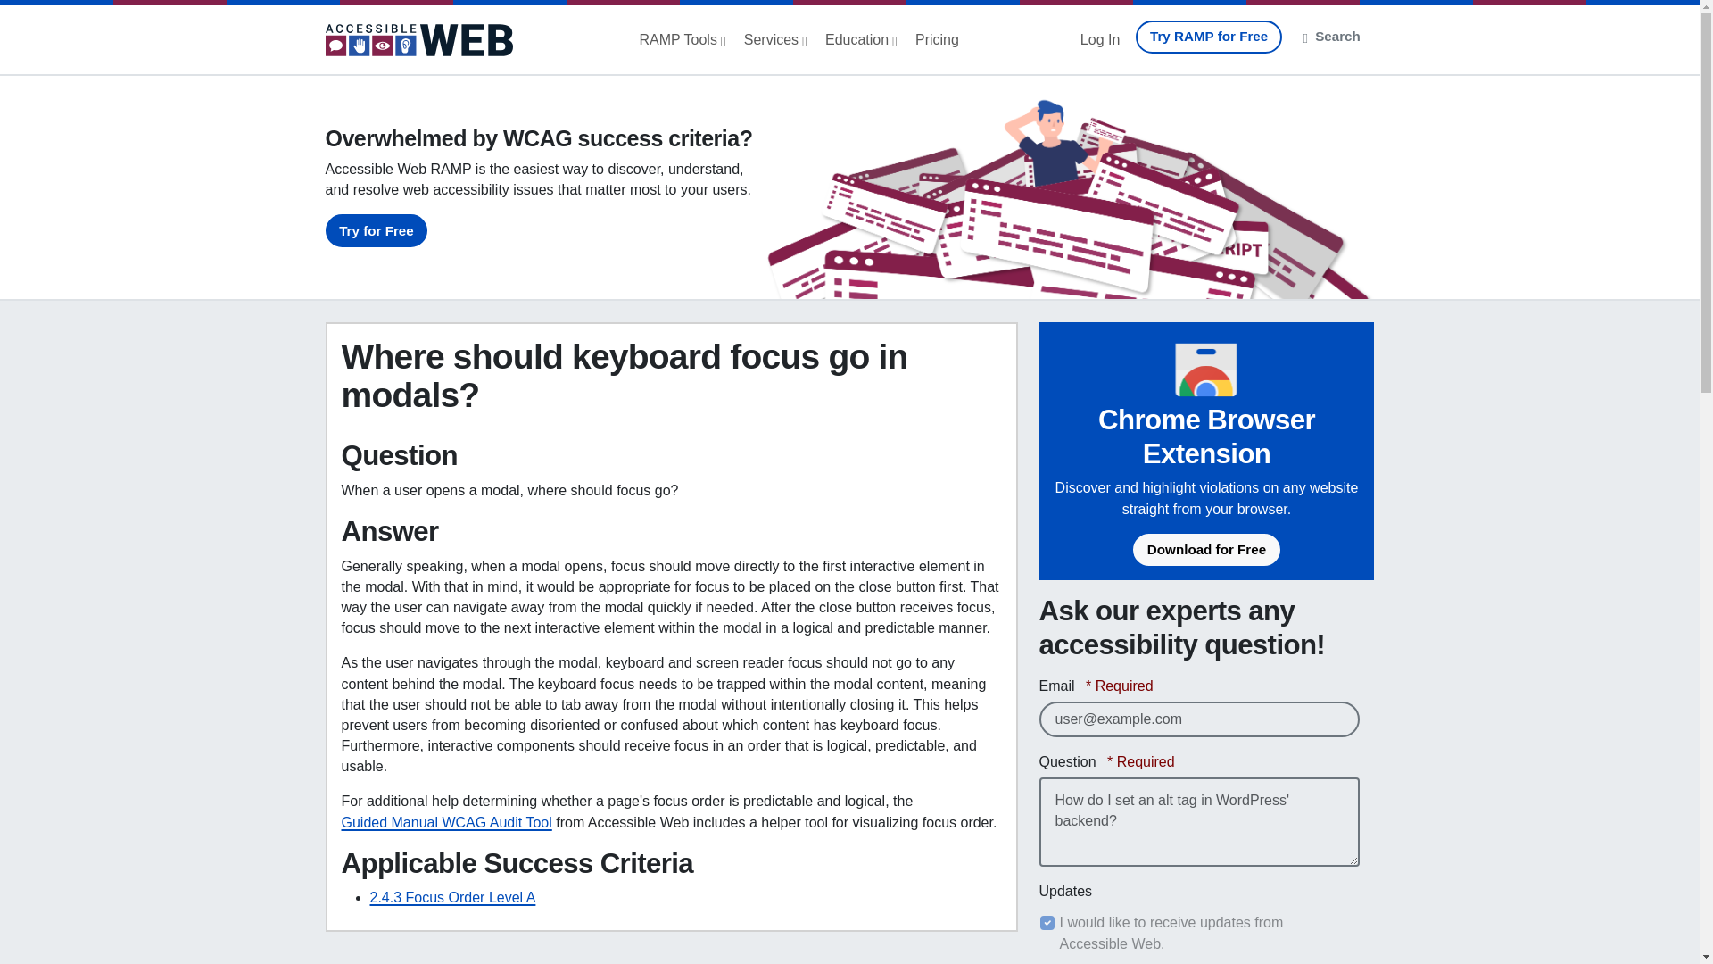 The width and height of the screenshot is (1713, 964). What do you see at coordinates (1047, 923) in the screenshot?
I see `I would like to receive updates from Accessible Web.` at bounding box center [1047, 923].